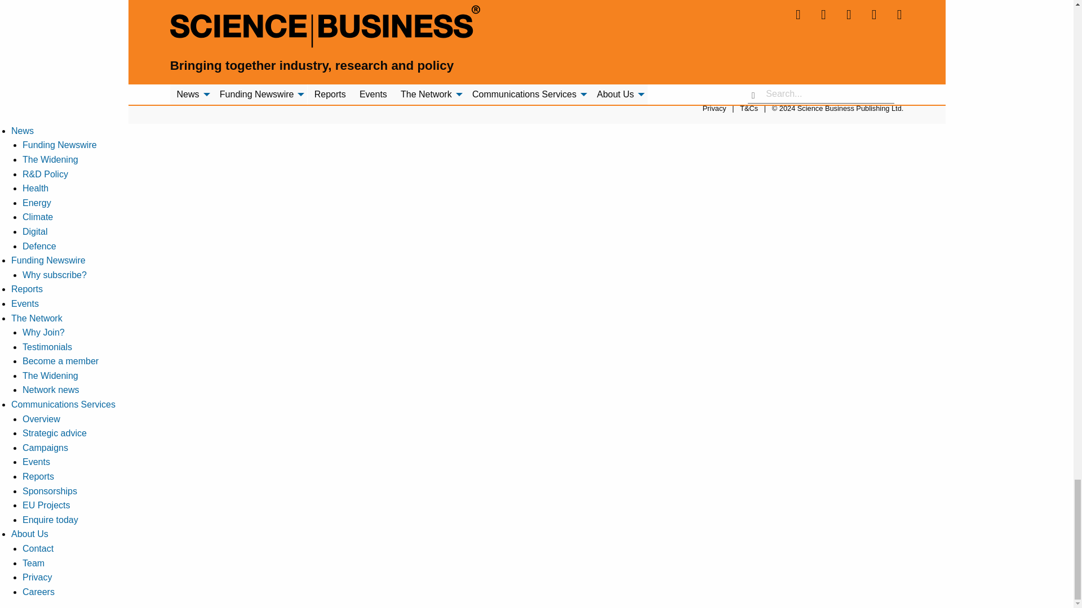 This screenshot has height=608, width=1082. I want to click on The latest funding insights , so click(60, 145).